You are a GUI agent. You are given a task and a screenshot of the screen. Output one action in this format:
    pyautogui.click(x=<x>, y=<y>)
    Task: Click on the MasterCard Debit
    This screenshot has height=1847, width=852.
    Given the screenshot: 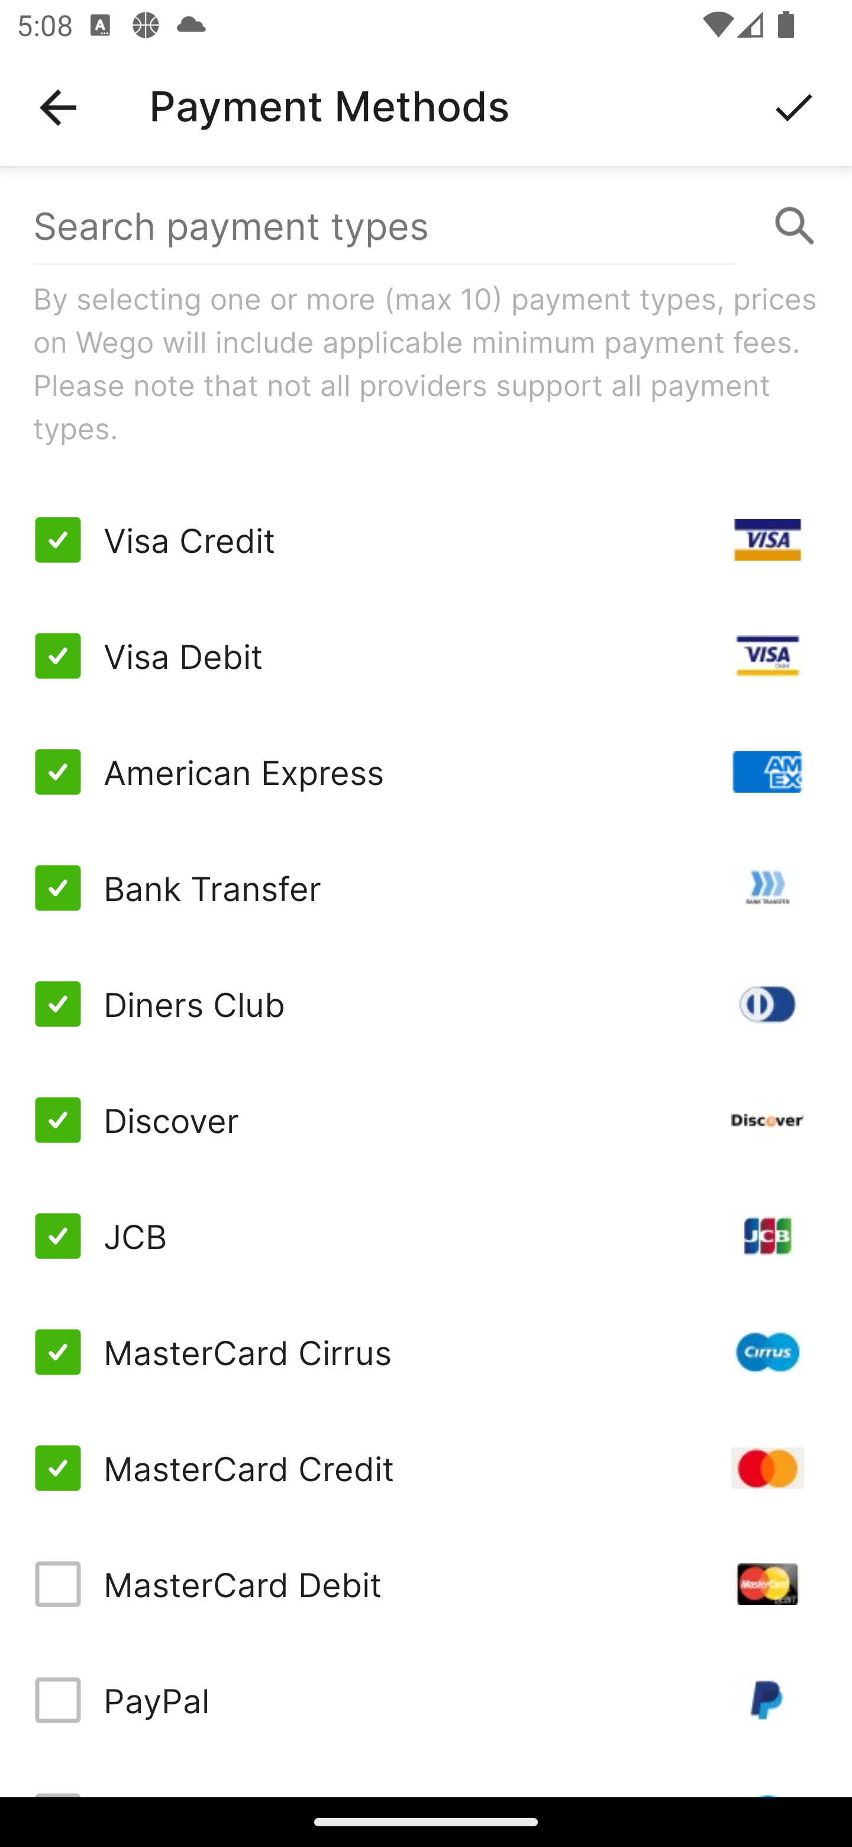 What is the action you would take?
    pyautogui.click(x=426, y=1584)
    